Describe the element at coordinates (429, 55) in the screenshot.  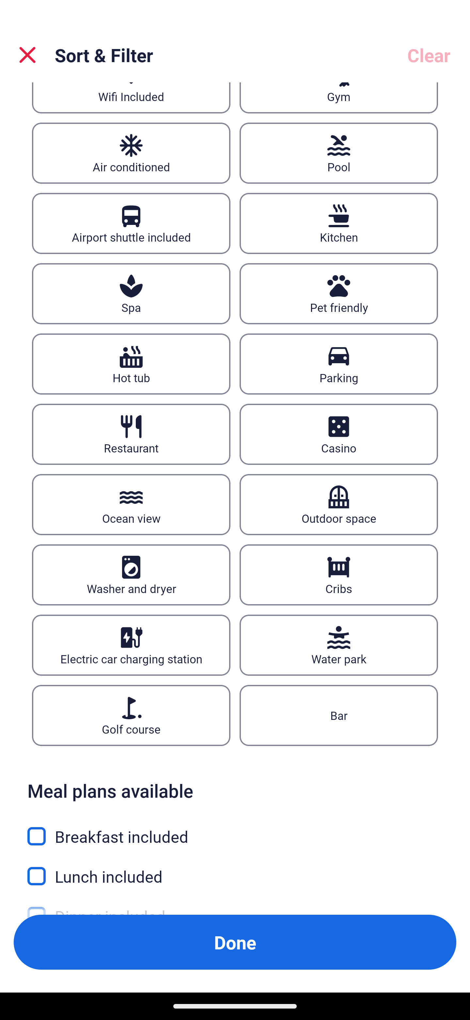
I see `Clear` at that location.